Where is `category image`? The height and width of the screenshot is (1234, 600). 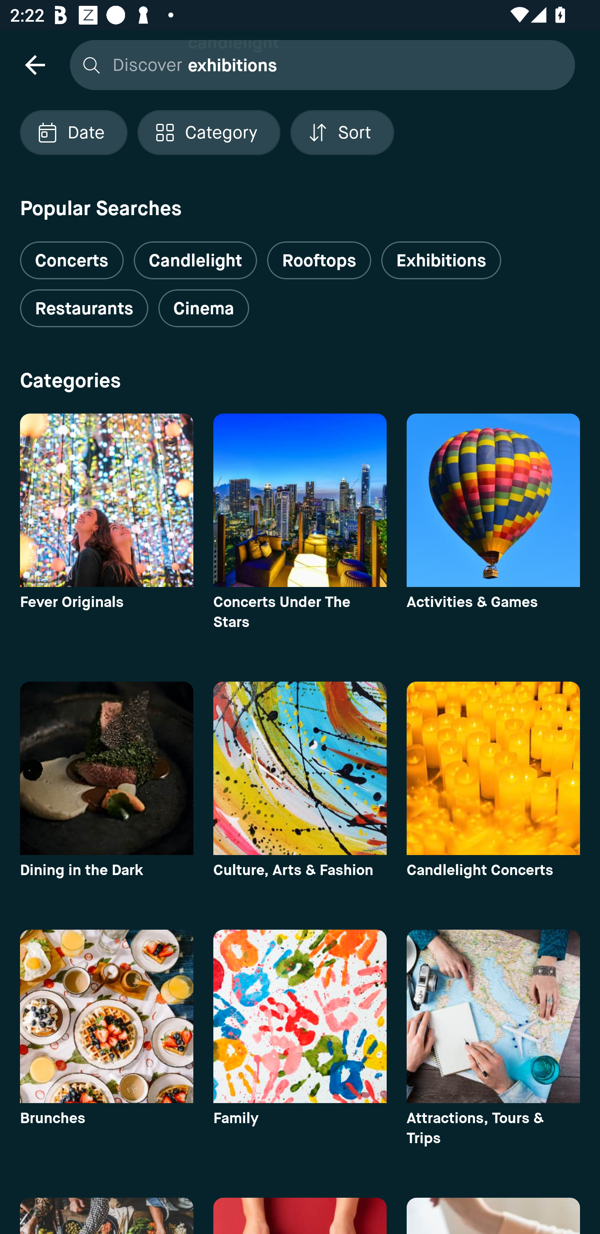
category image is located at coordinates (106, 500).